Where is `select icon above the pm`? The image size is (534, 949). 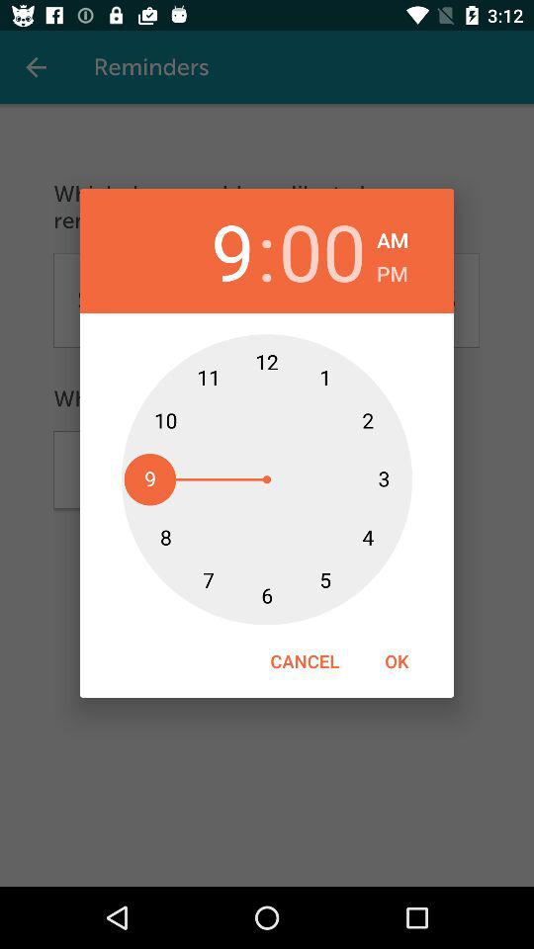
select icon above the pm is located at coordinates (393, 237).